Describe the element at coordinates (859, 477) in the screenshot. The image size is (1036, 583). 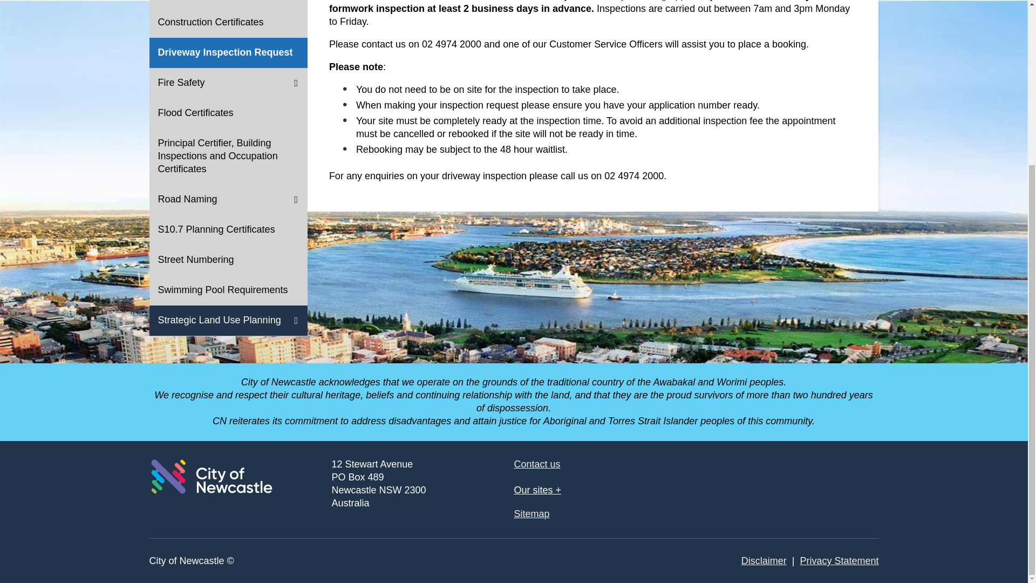
I see `Instagram` at that location.